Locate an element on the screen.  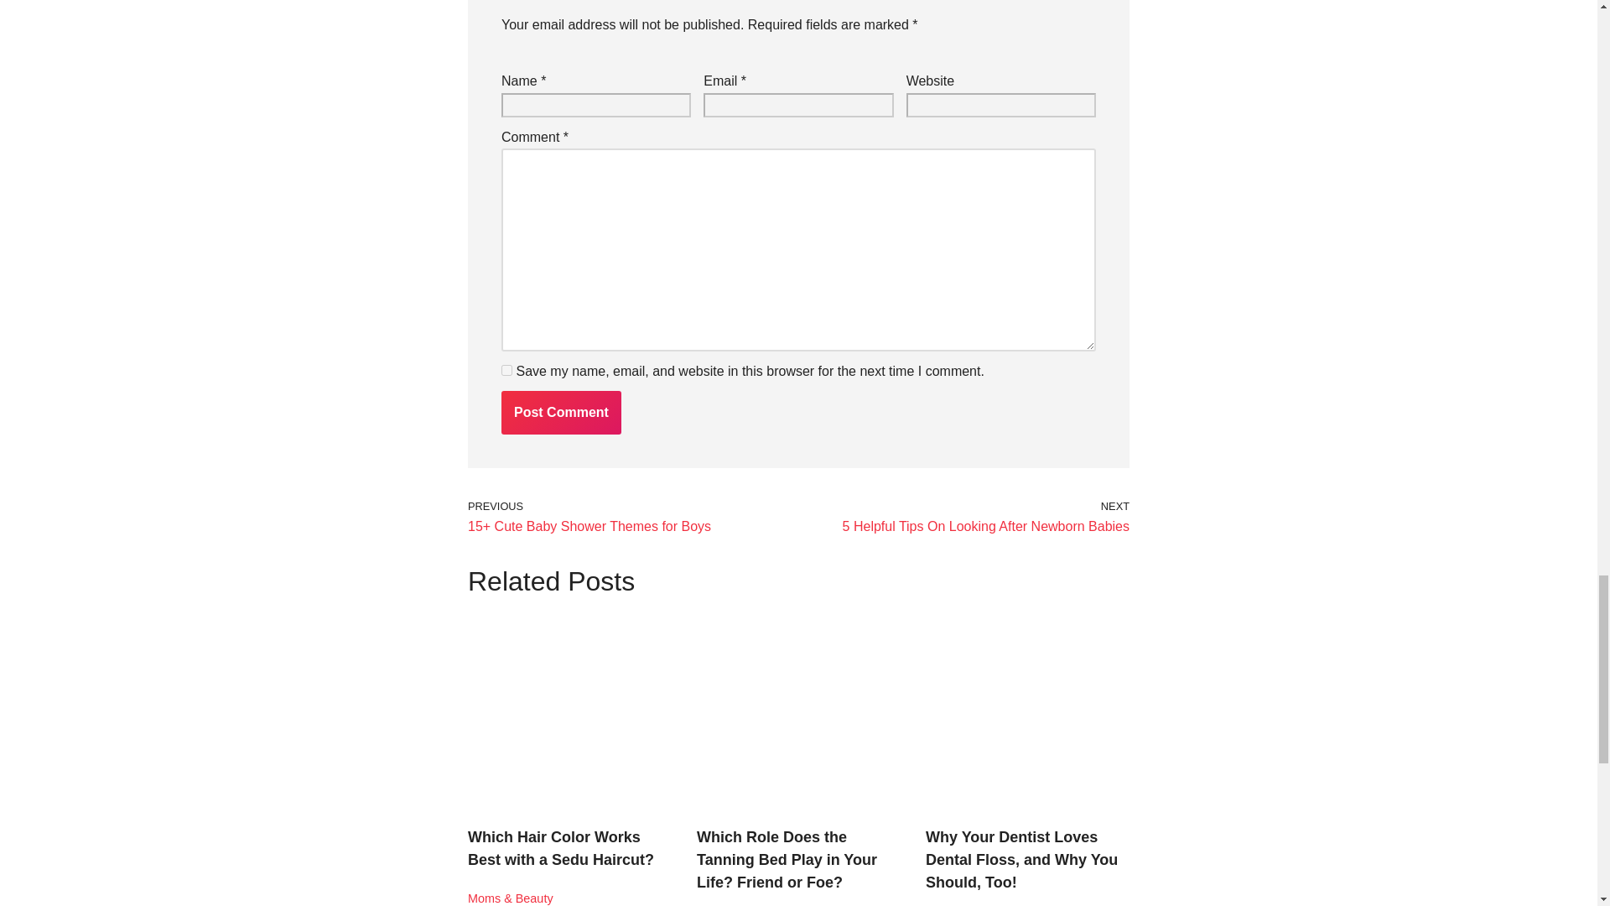
Which Hair Color Works Best with a Sedu Haircut? is located at coordinates (560, 848).